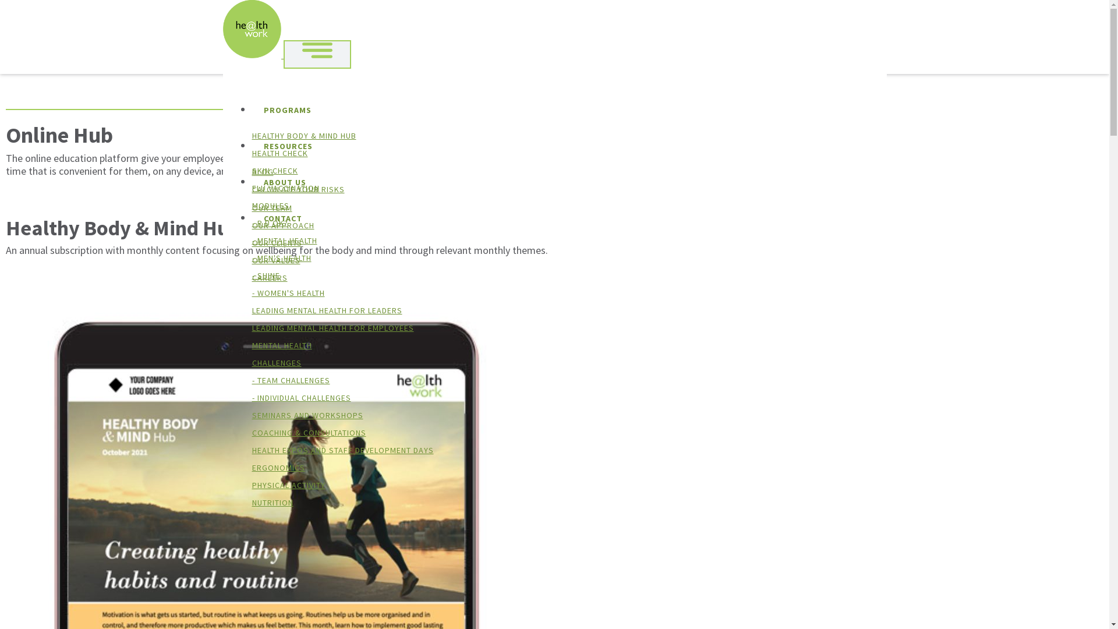 The height and width of the screenshot is (629, 1118). Describe the element at coordinates (566, 182) in the screenshot. I see `ABOUT US` at that location.